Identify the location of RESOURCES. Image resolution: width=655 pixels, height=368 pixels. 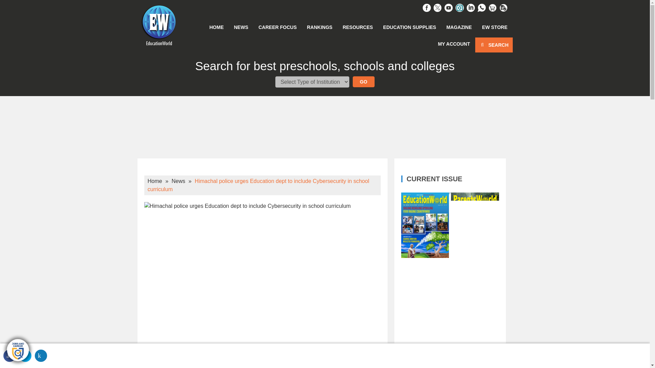
(358, 27).